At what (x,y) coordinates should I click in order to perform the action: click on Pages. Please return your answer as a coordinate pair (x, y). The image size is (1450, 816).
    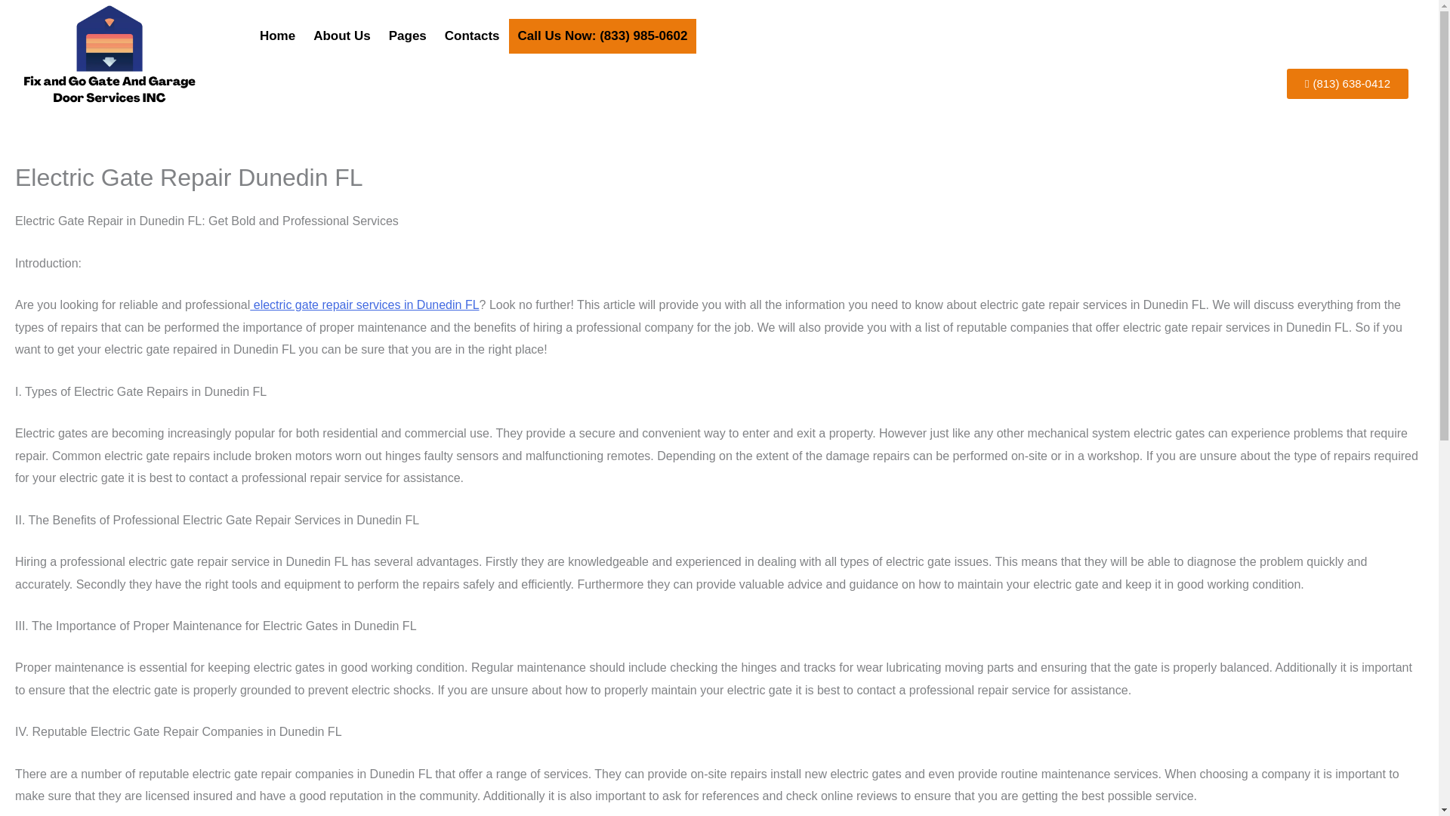
    Looking at the image, I should click on (408, 36).